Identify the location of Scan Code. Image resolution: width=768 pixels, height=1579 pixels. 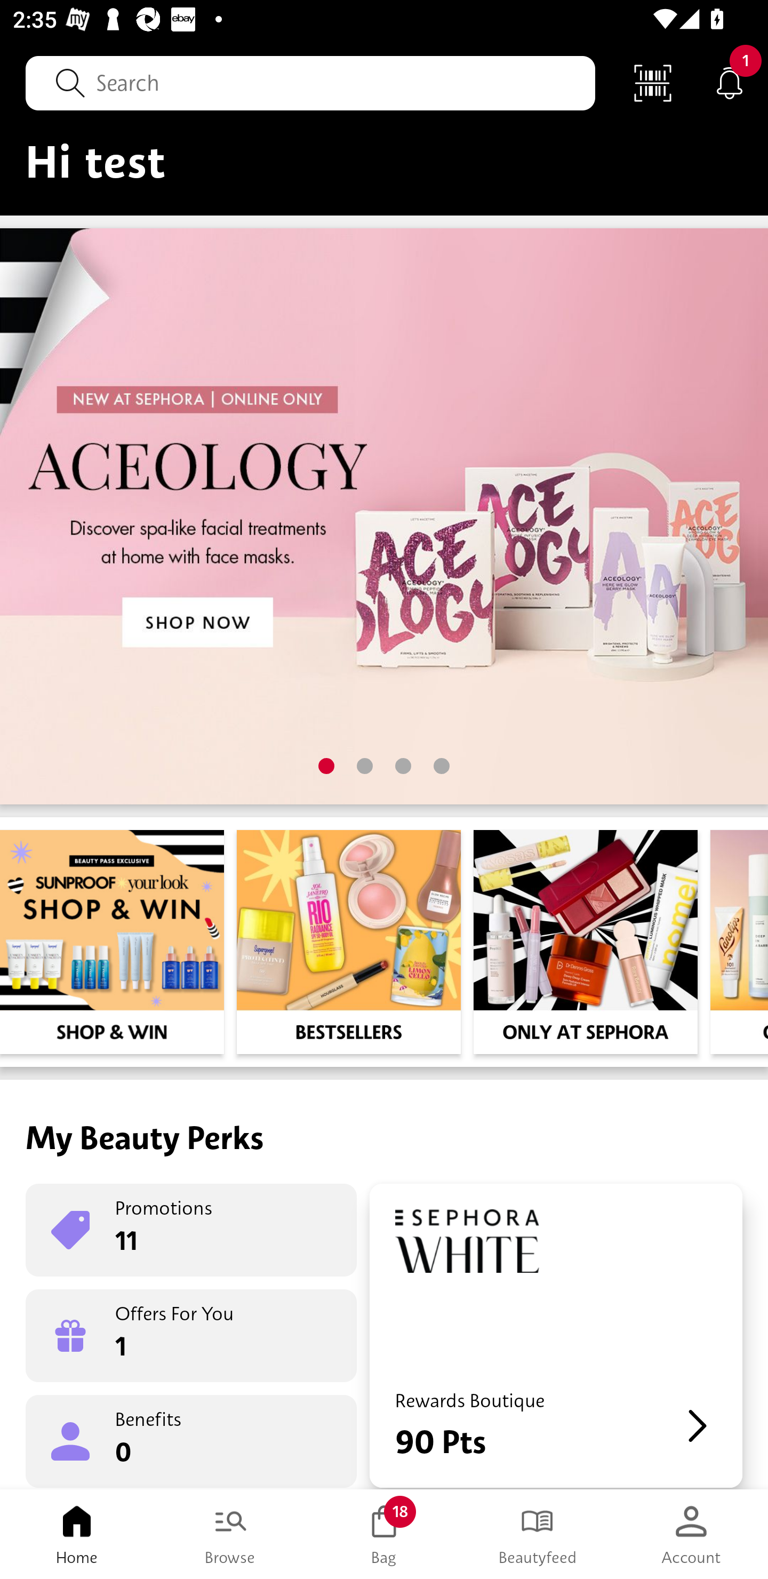
(653, 82).